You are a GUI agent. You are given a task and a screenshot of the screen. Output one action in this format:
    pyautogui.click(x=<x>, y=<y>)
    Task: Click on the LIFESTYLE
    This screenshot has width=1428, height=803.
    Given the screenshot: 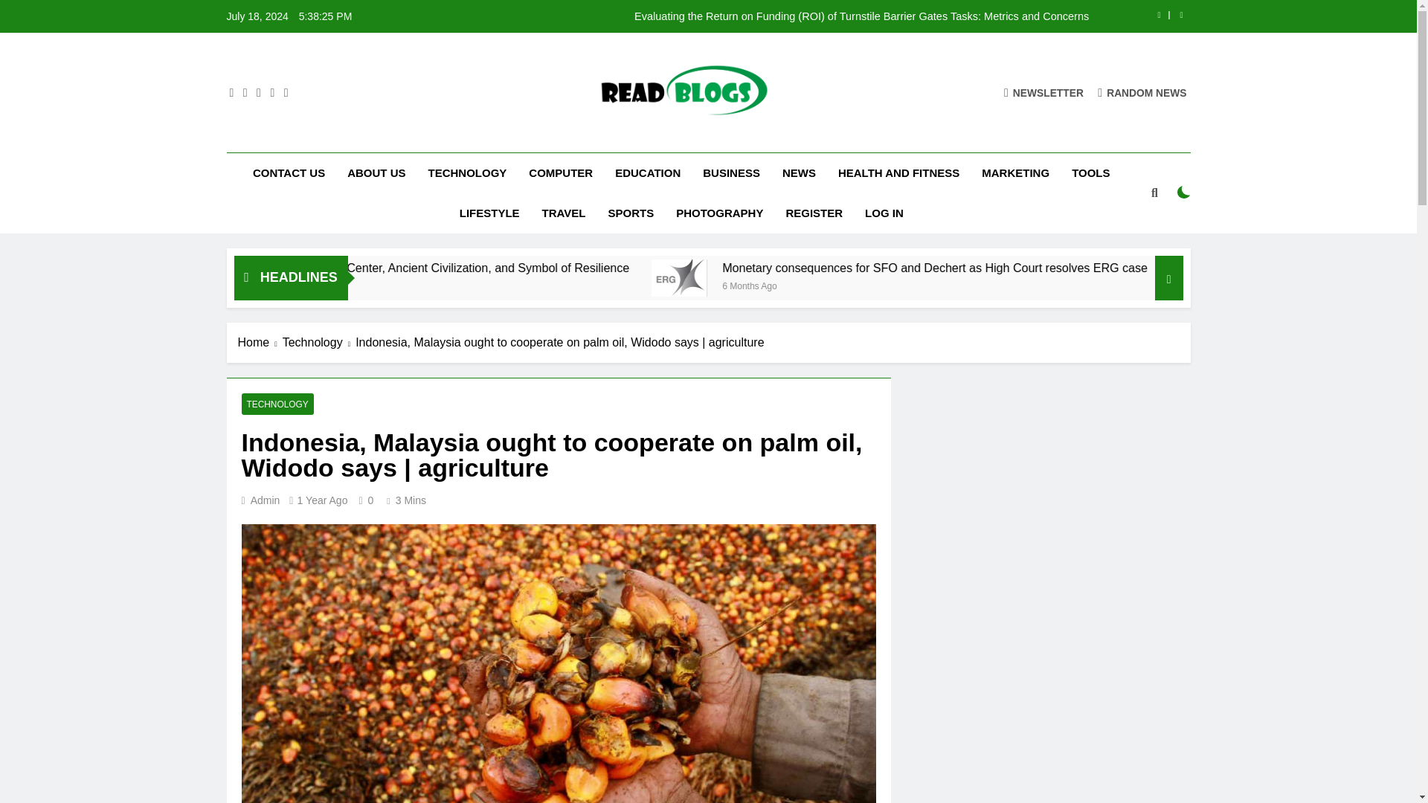 What is the action you would take?
    pyautogui.click(x=489, y=213)
    